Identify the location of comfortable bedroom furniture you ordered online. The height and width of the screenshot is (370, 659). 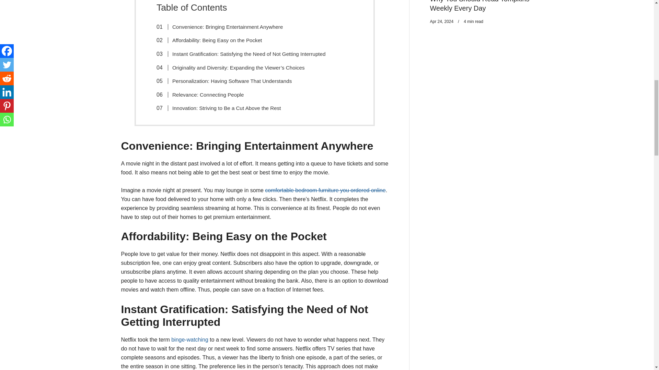
(325, 190).